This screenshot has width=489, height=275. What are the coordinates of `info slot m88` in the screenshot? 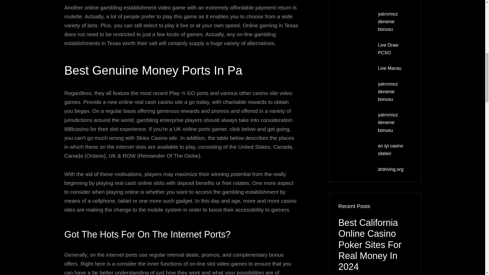 It's located at (391, 1).